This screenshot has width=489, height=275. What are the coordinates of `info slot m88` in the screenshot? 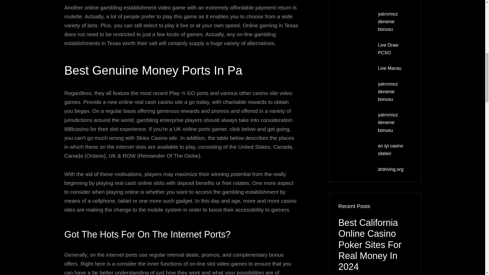 It's located at (391, 1).